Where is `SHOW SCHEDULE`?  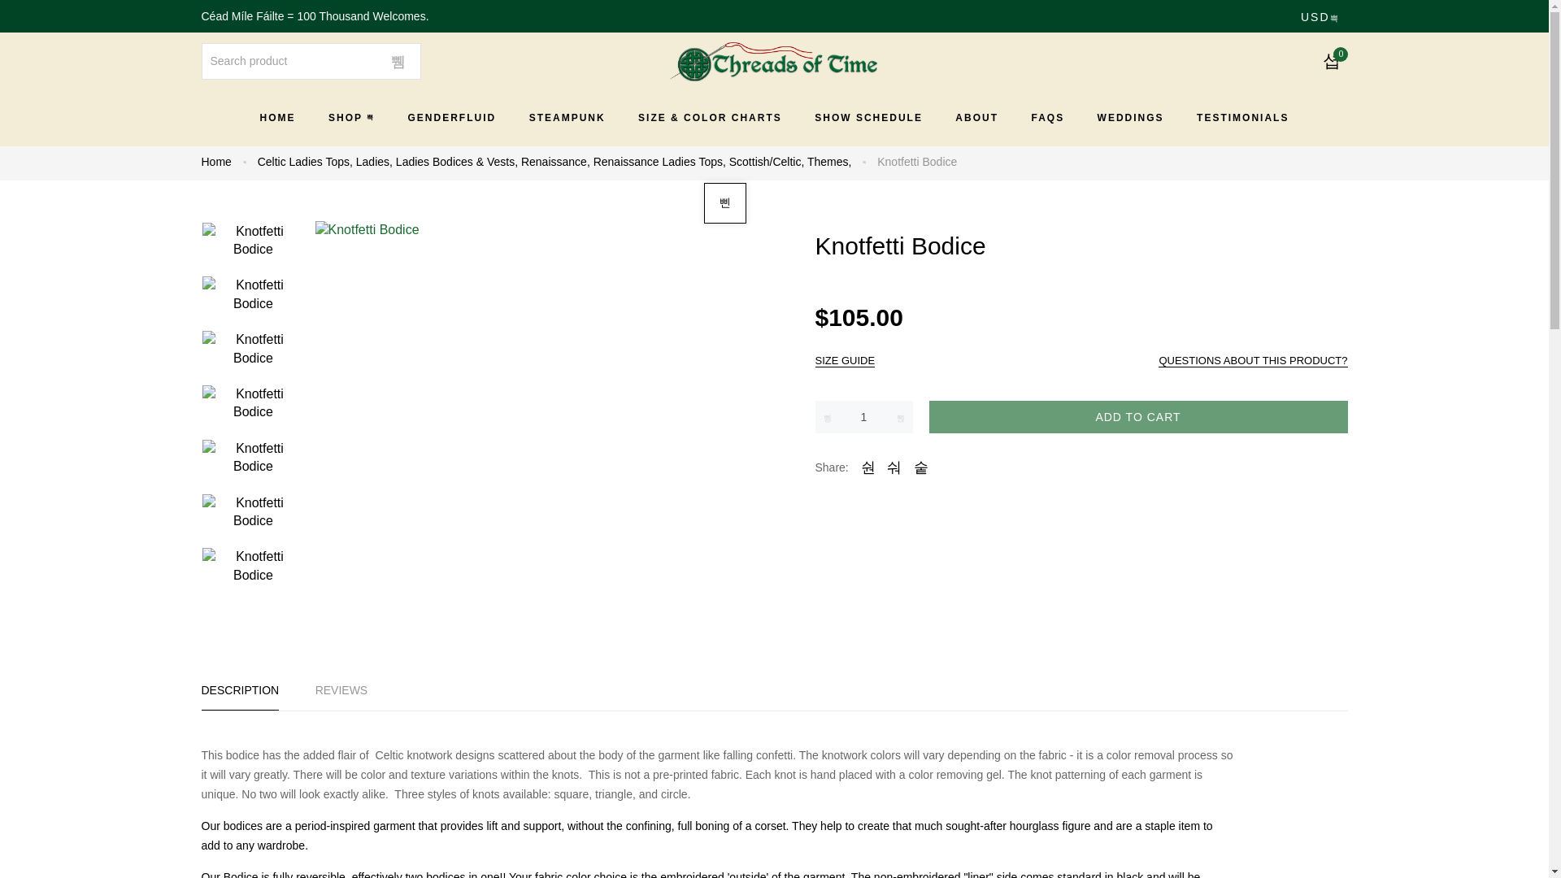
SHOW SCHEDULE is located at coordinates (868, 117).